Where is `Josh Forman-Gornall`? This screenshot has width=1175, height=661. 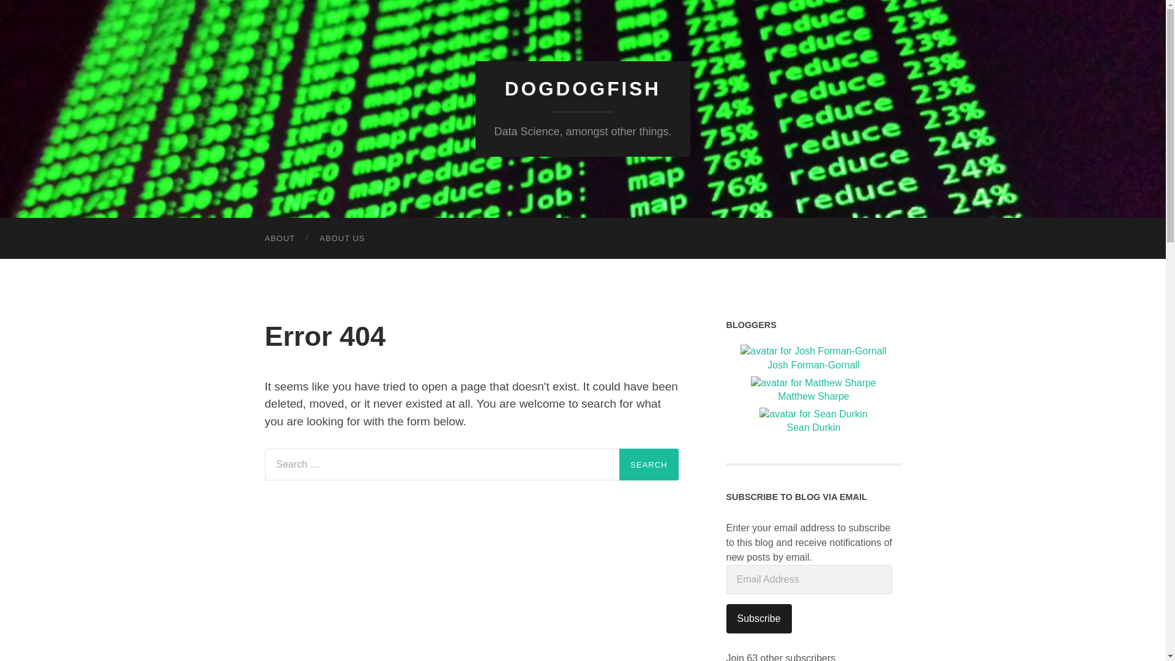 Josh Forman-Gornall is located at coordinates (814, 359).